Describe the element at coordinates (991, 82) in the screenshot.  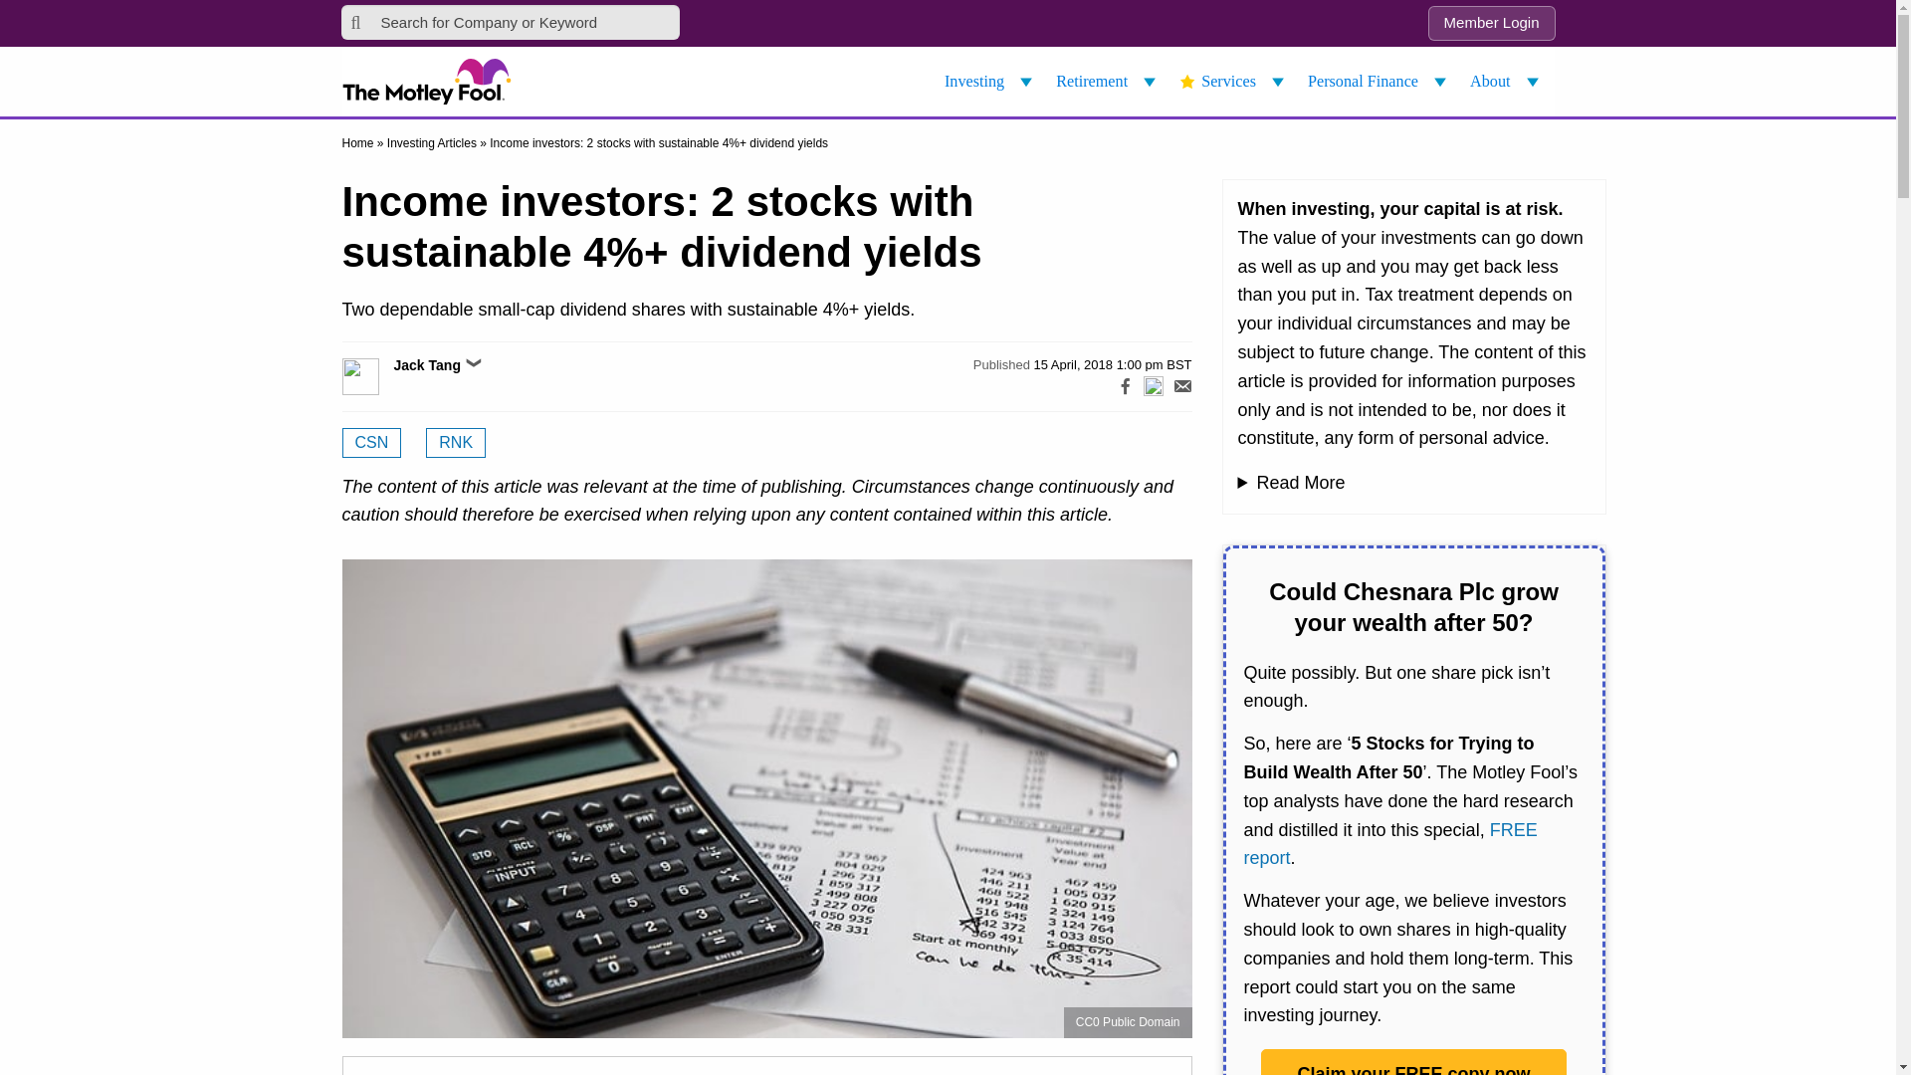
I see `Investing` at that location.